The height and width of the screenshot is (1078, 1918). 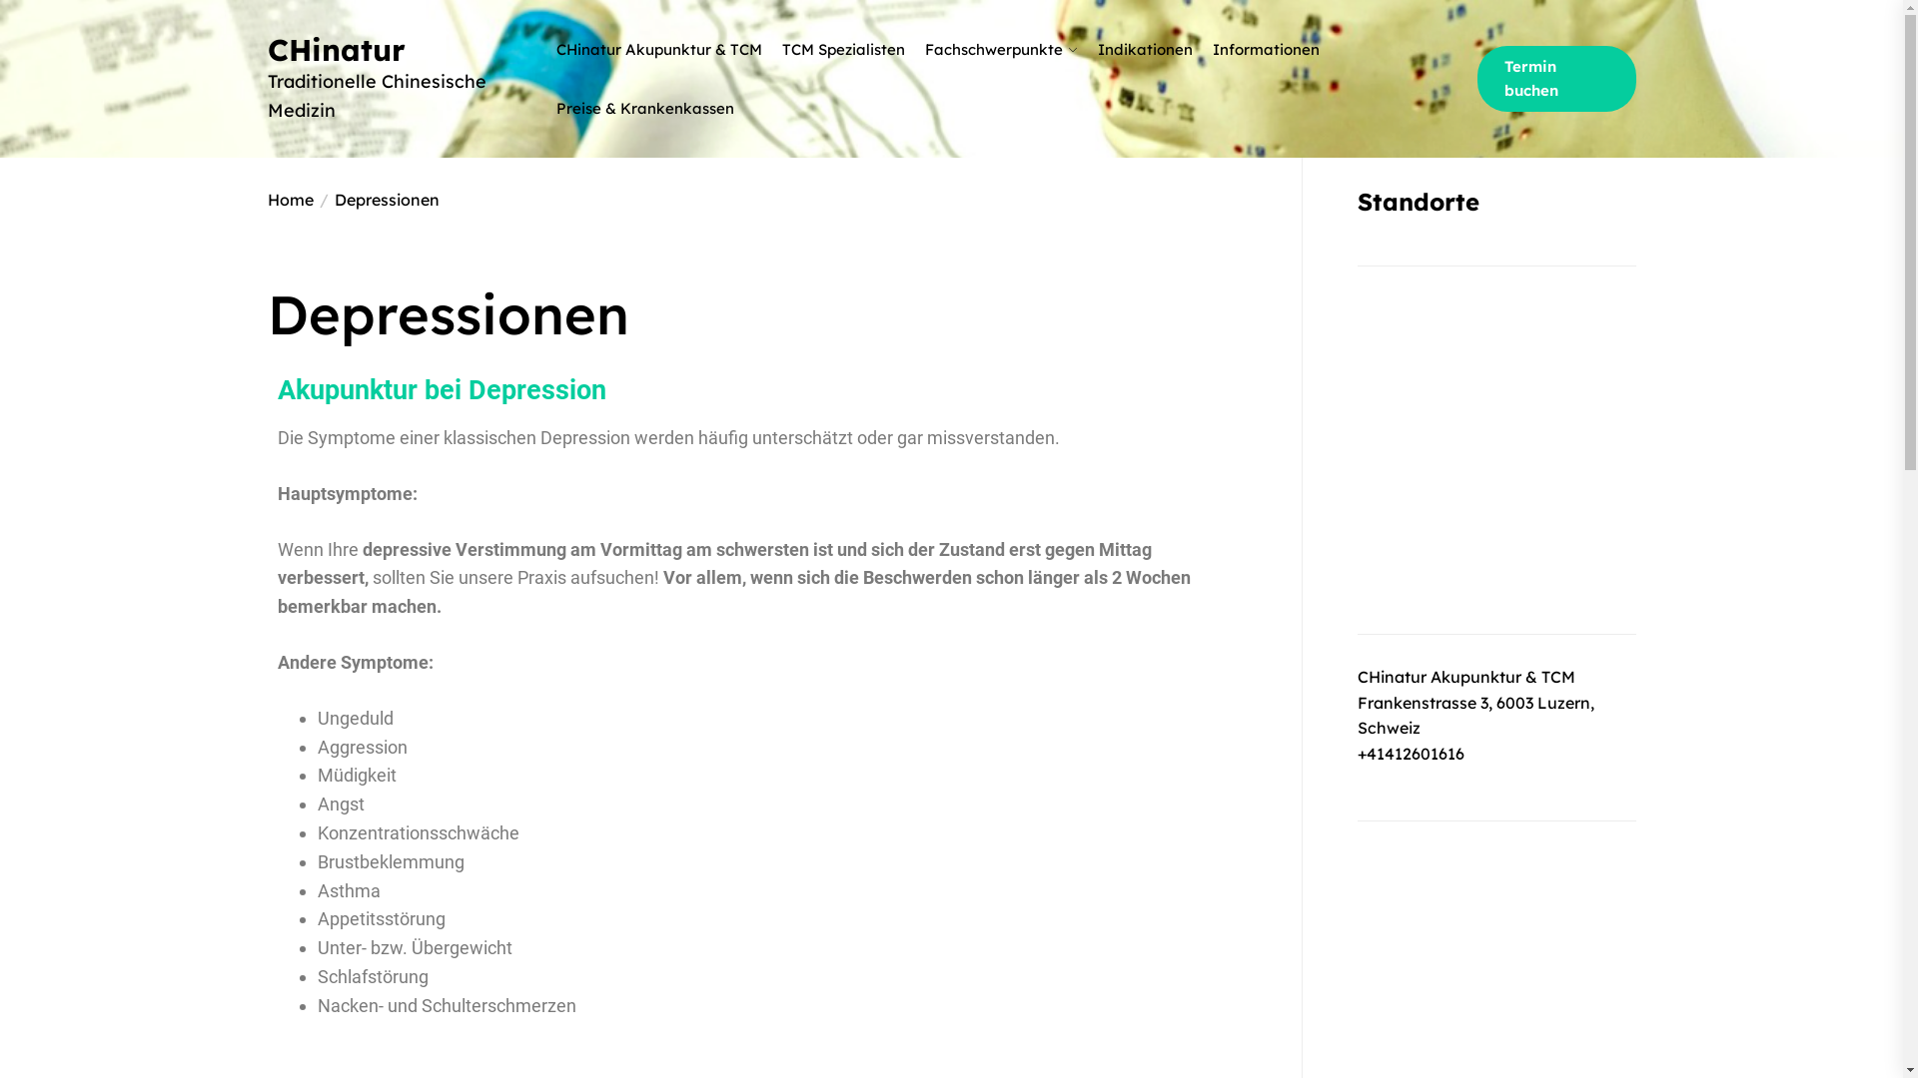 I want to click on Termin buchen, so click(x=1556, y=79).